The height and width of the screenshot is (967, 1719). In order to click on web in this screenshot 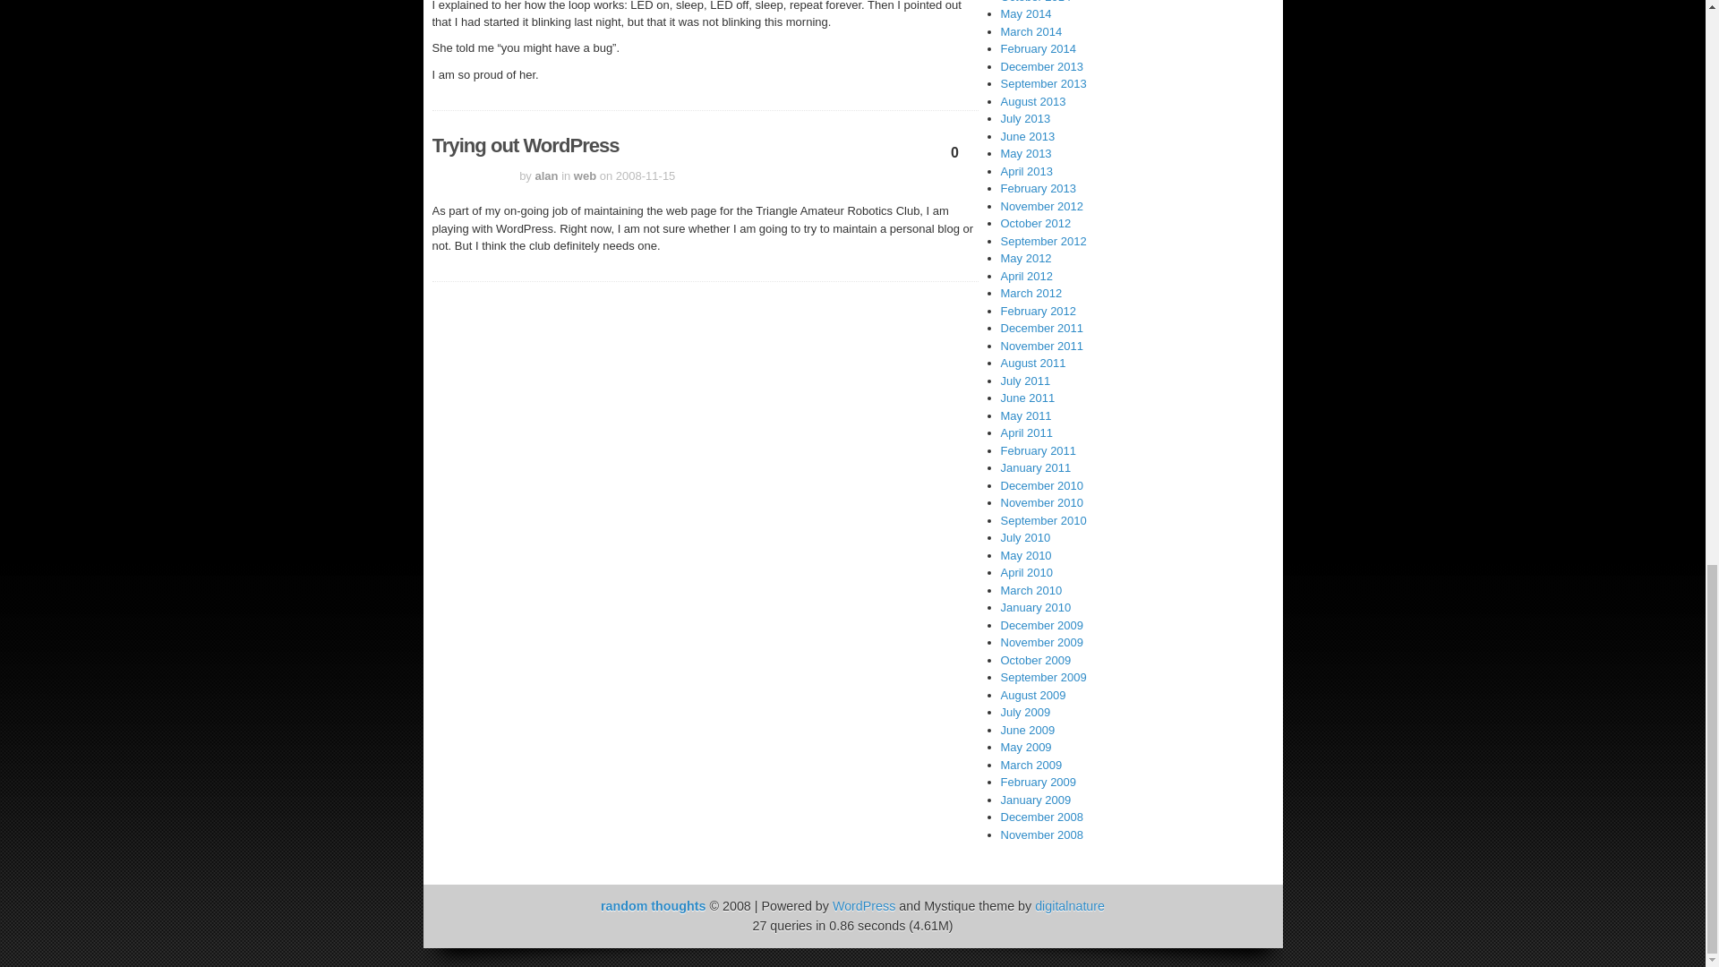, I will do `click(586, 175)`.